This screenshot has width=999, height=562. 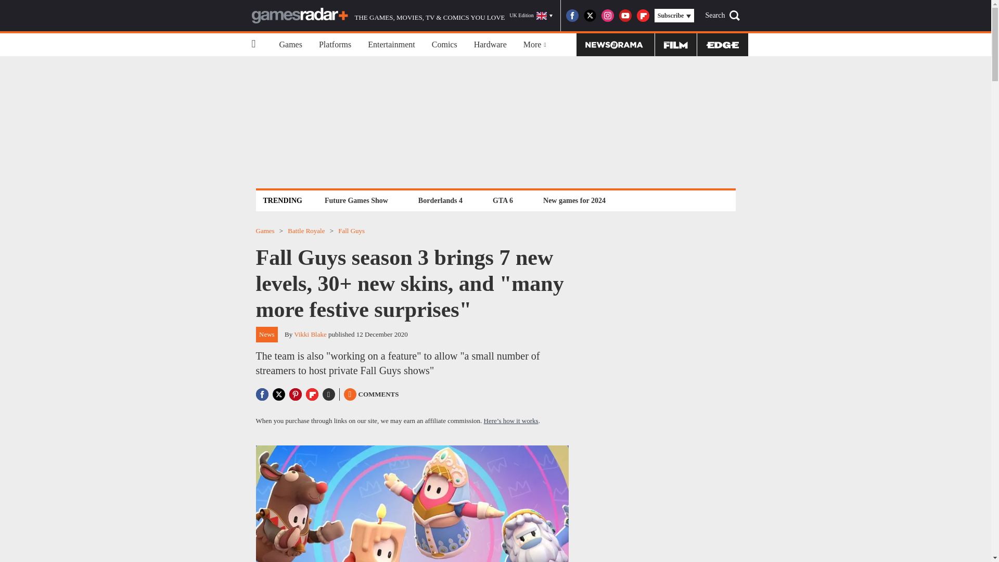 What do you see at coordinates (440, 200) in the screenshot?
I see `Borderlands 4` at bounding box center [440, 200].